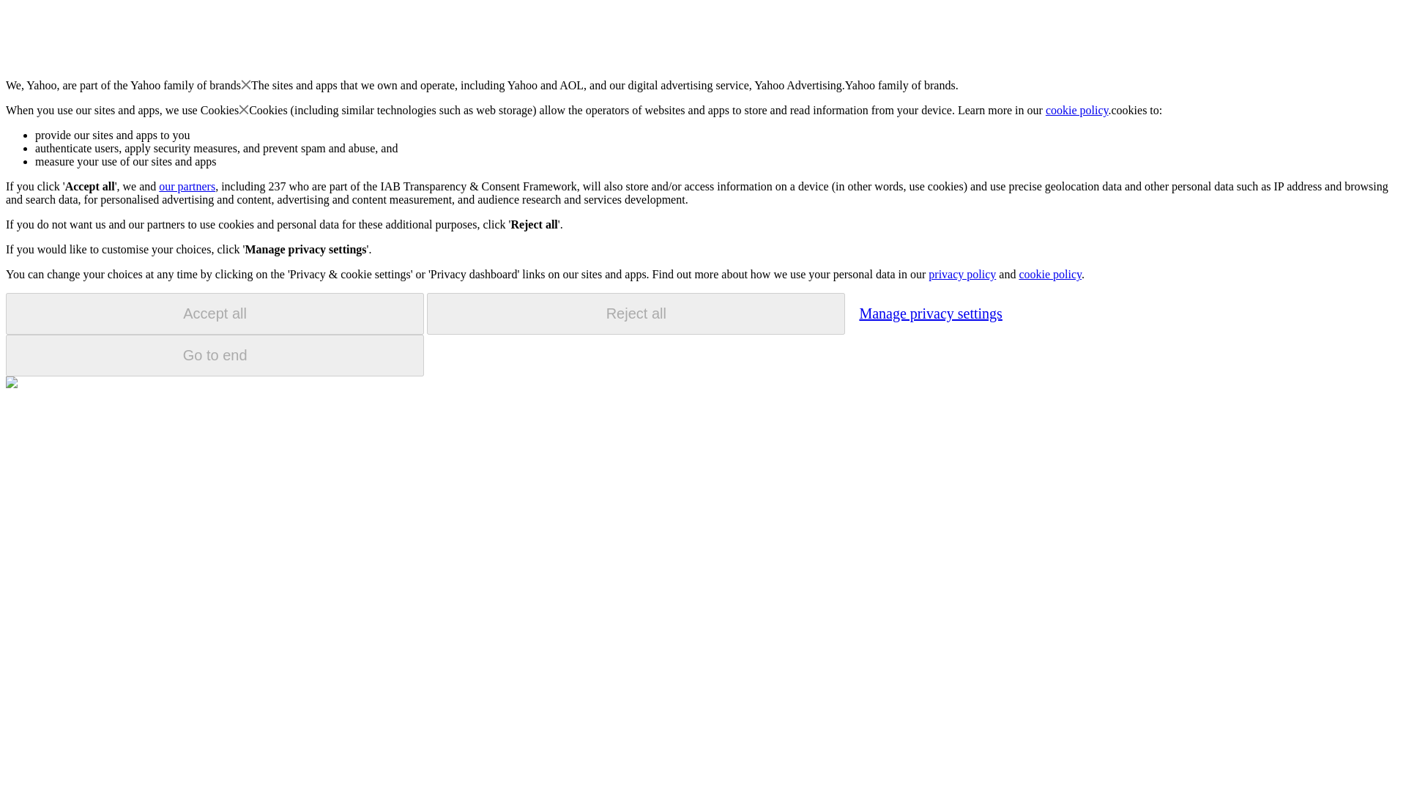 The width and height of the screenshot is (1406, 791). What do you see at coordinates (961, 274) in the screenshot?
I see `privacy policy` at bounding box center [961, 274].